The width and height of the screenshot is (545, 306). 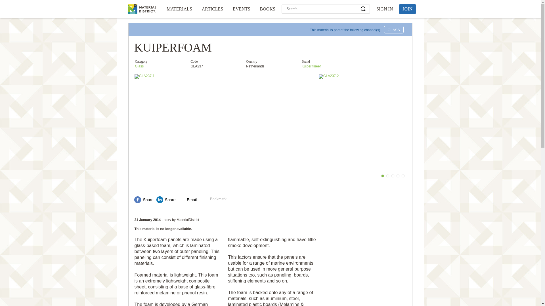 What do you see at coordinates (363, 9) in the screenshot?
I see `Search` at bounding box center [363, 9].